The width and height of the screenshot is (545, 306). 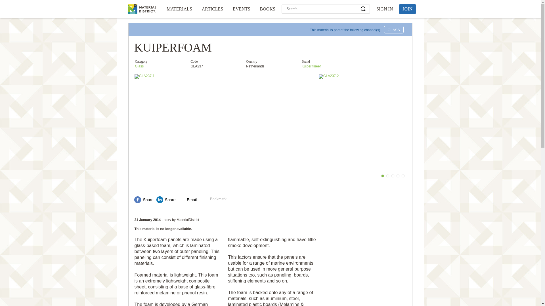 What do you see at coordinates (363, 9) in the screenshot?
I see `Search` at bounding box center [363, 9].